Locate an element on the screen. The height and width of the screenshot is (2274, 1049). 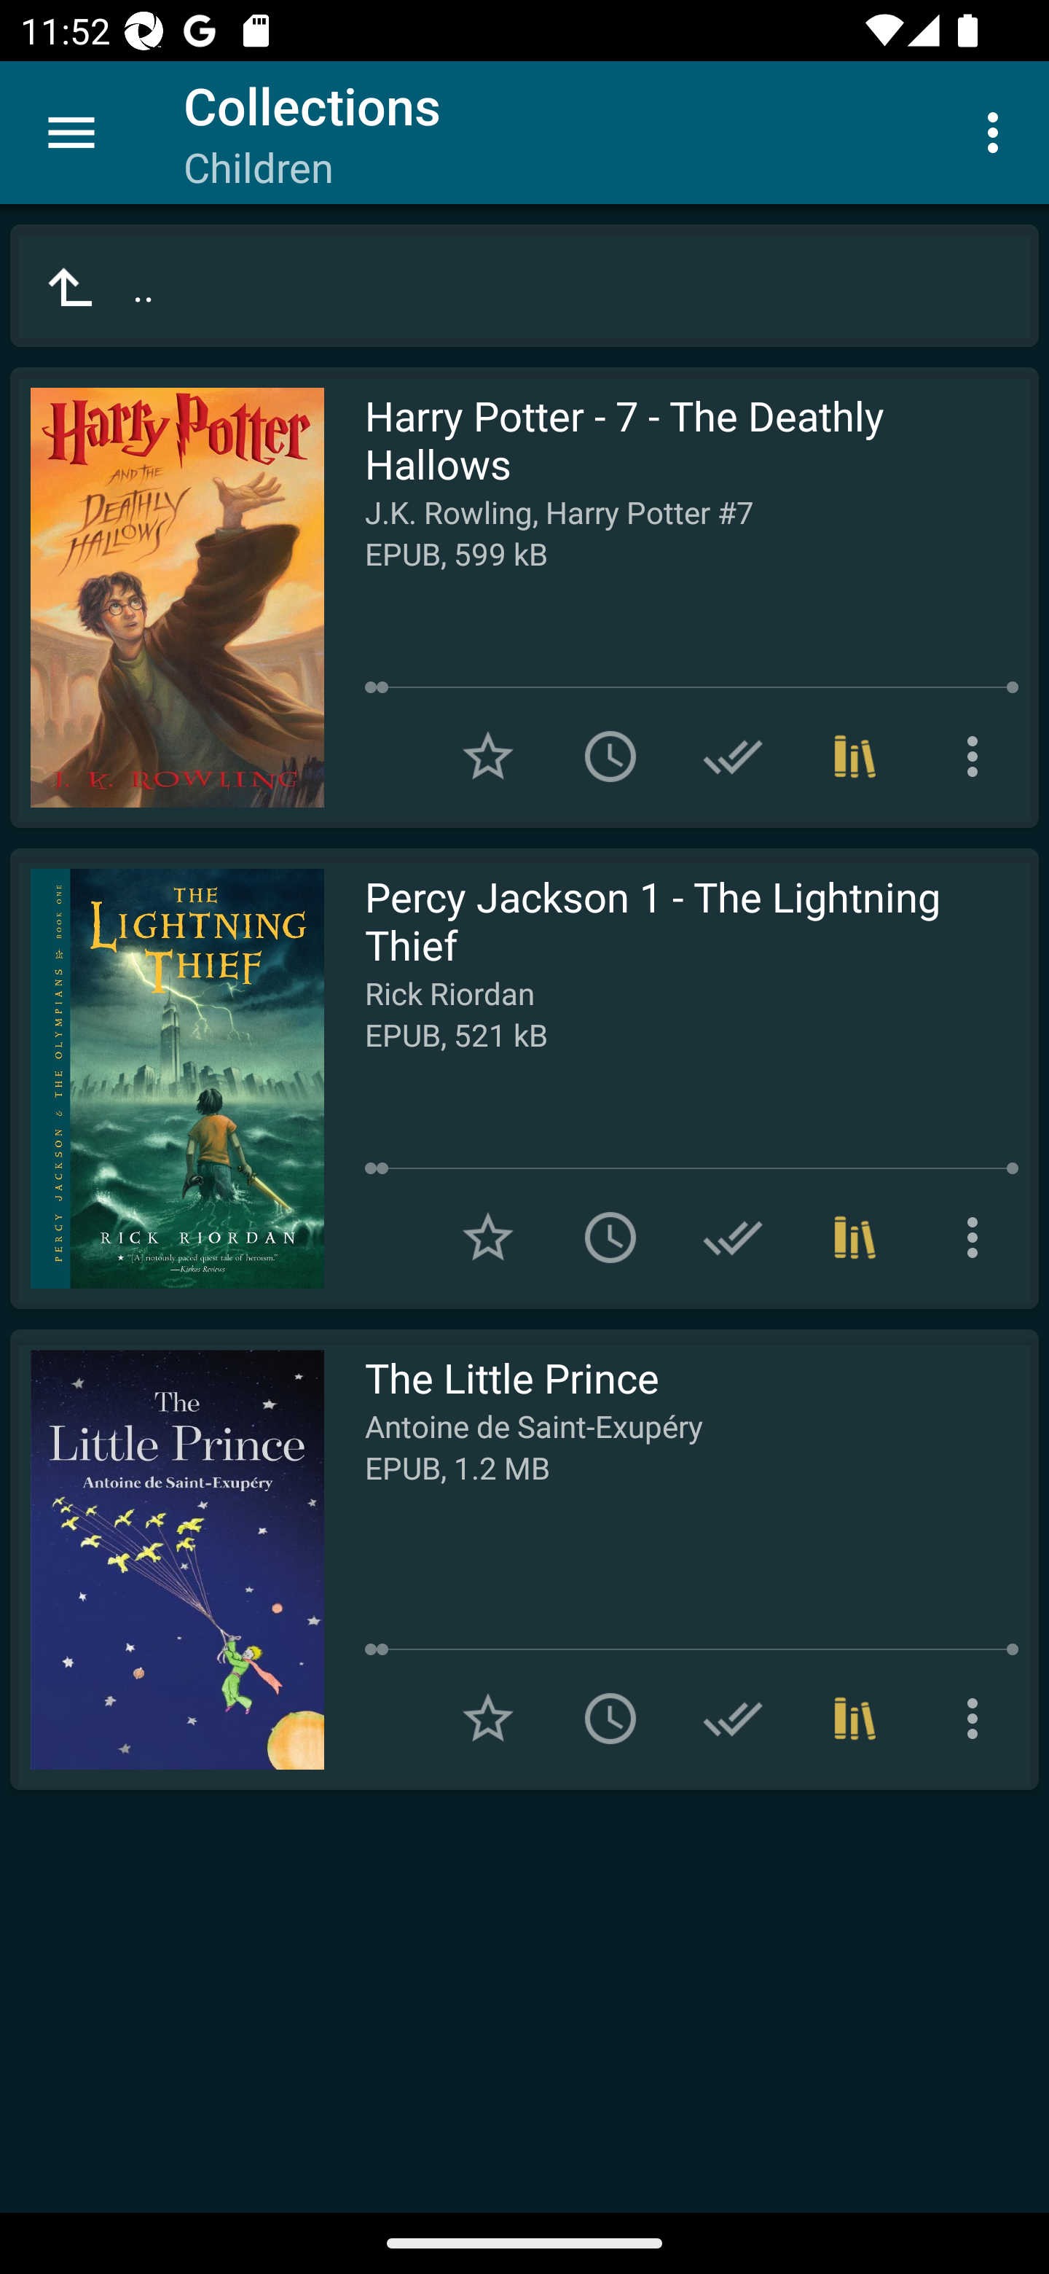
Add to Have read is located at coordinates (733, 1719).